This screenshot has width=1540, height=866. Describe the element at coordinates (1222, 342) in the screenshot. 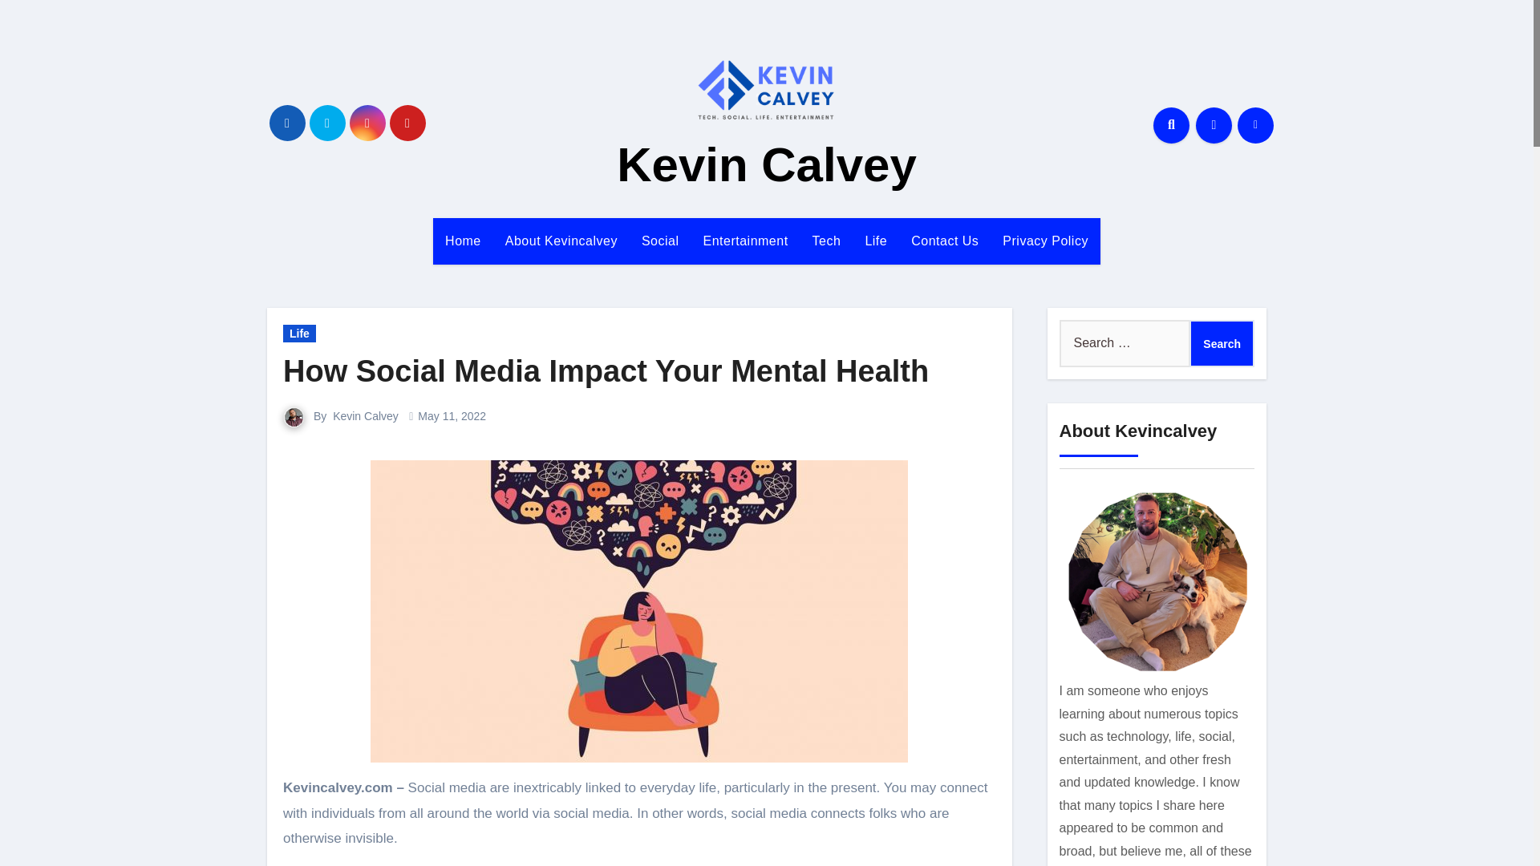

I see `Search` at that location.